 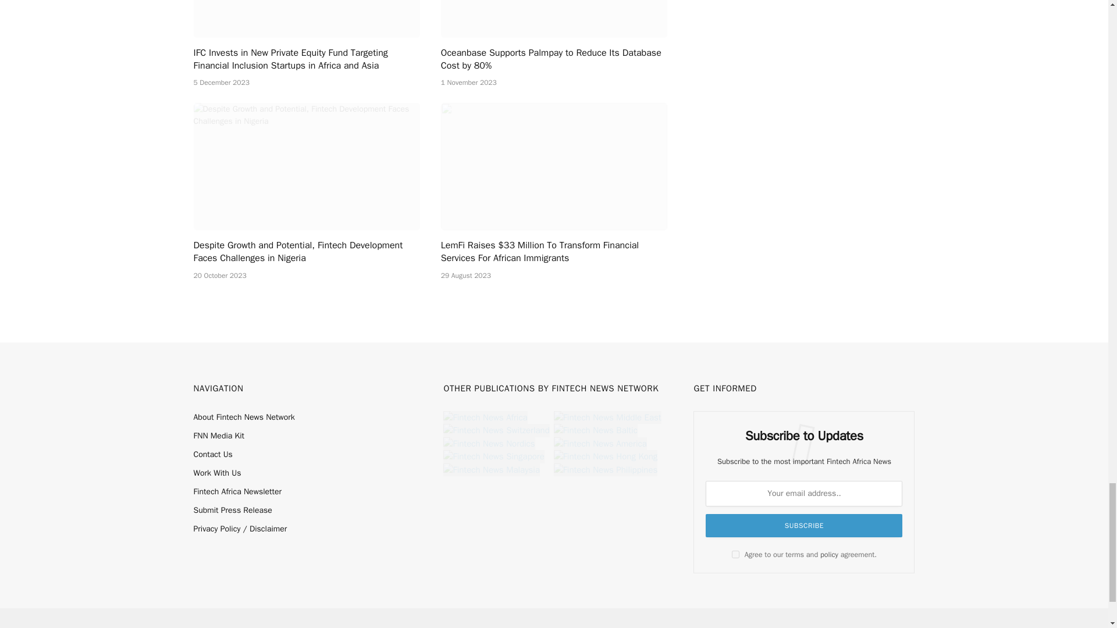 What do you see at coordinates (735, 555) in the screenshot?
I see `on` at bounding box center [735, 555].